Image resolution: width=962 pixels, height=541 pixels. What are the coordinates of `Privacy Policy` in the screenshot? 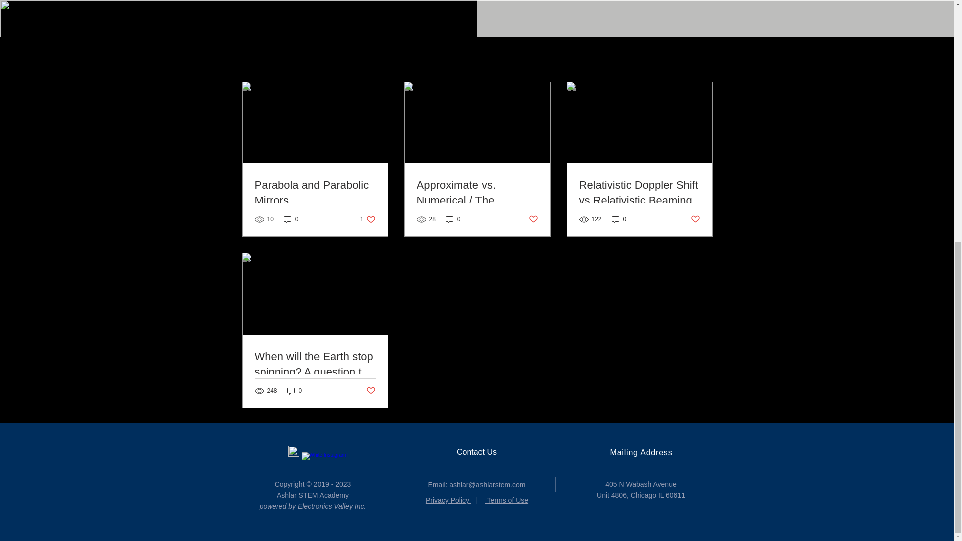 It's located at (448, 500).